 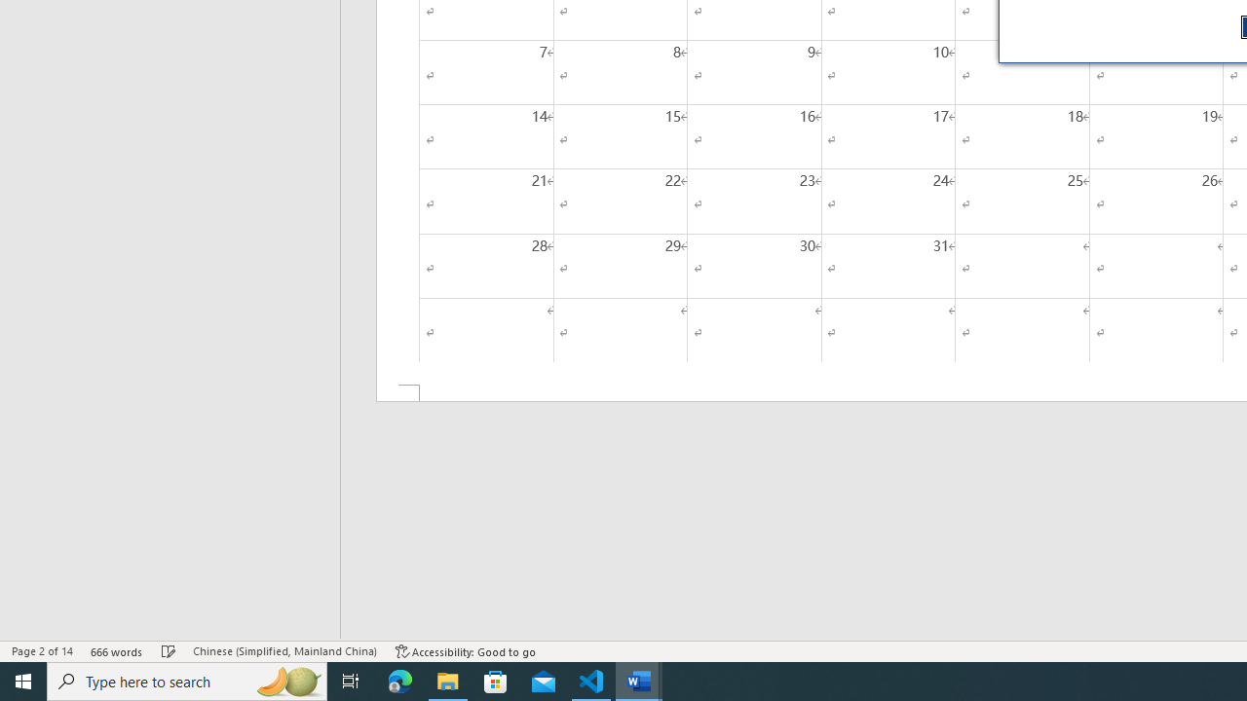 I want to click on Accessibility Checker Accessibility: Good to go, so click(x=466, y=650).